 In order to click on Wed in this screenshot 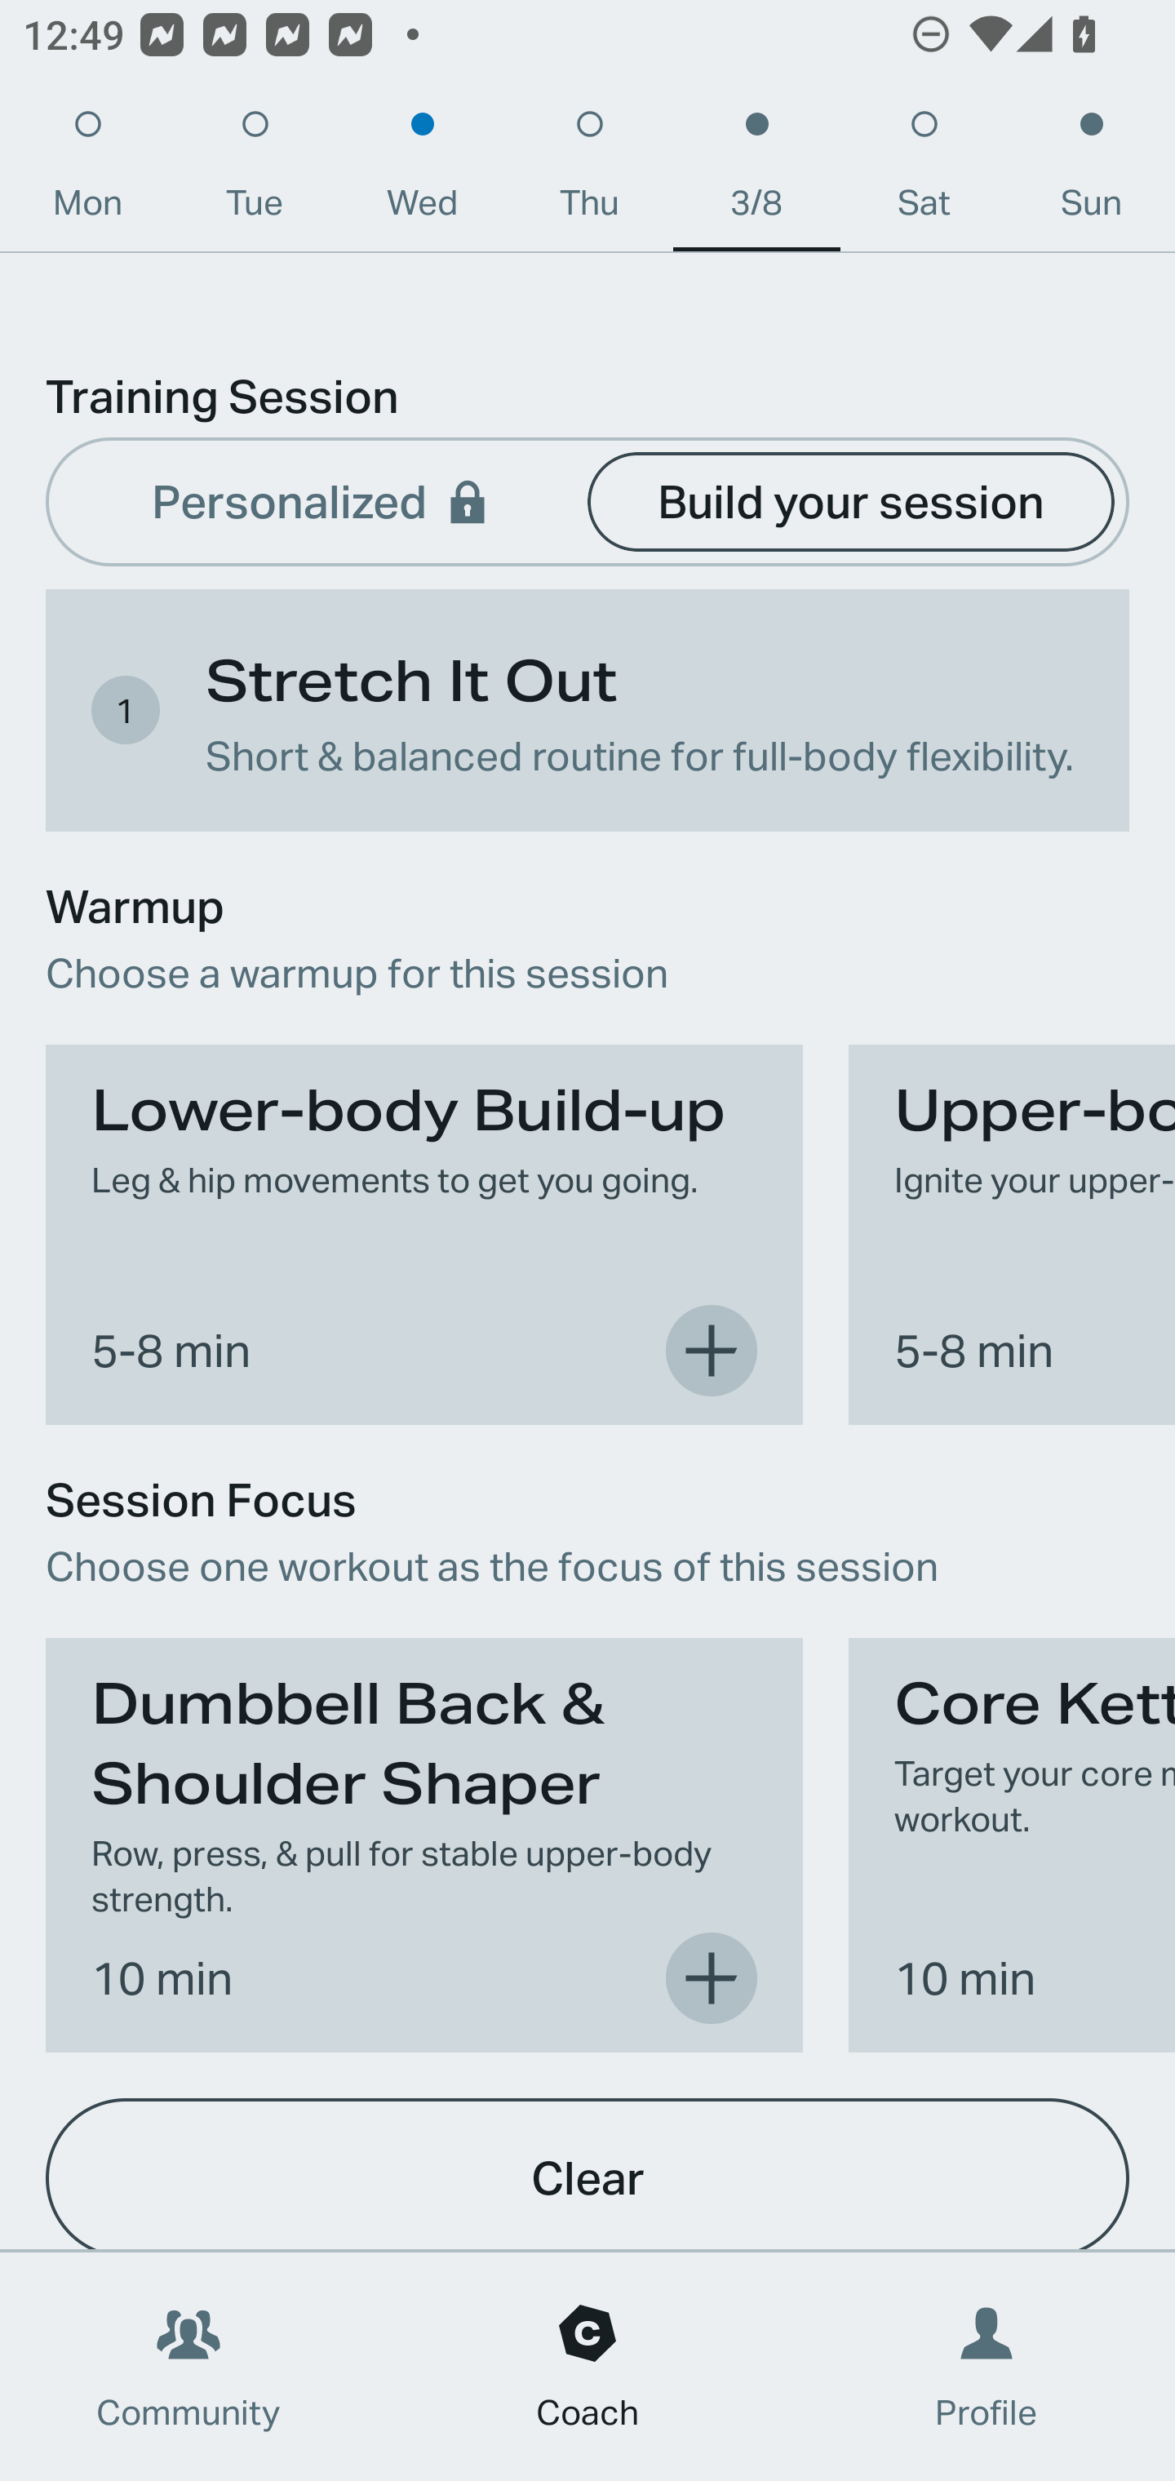, I will do `click(422, 171)`.